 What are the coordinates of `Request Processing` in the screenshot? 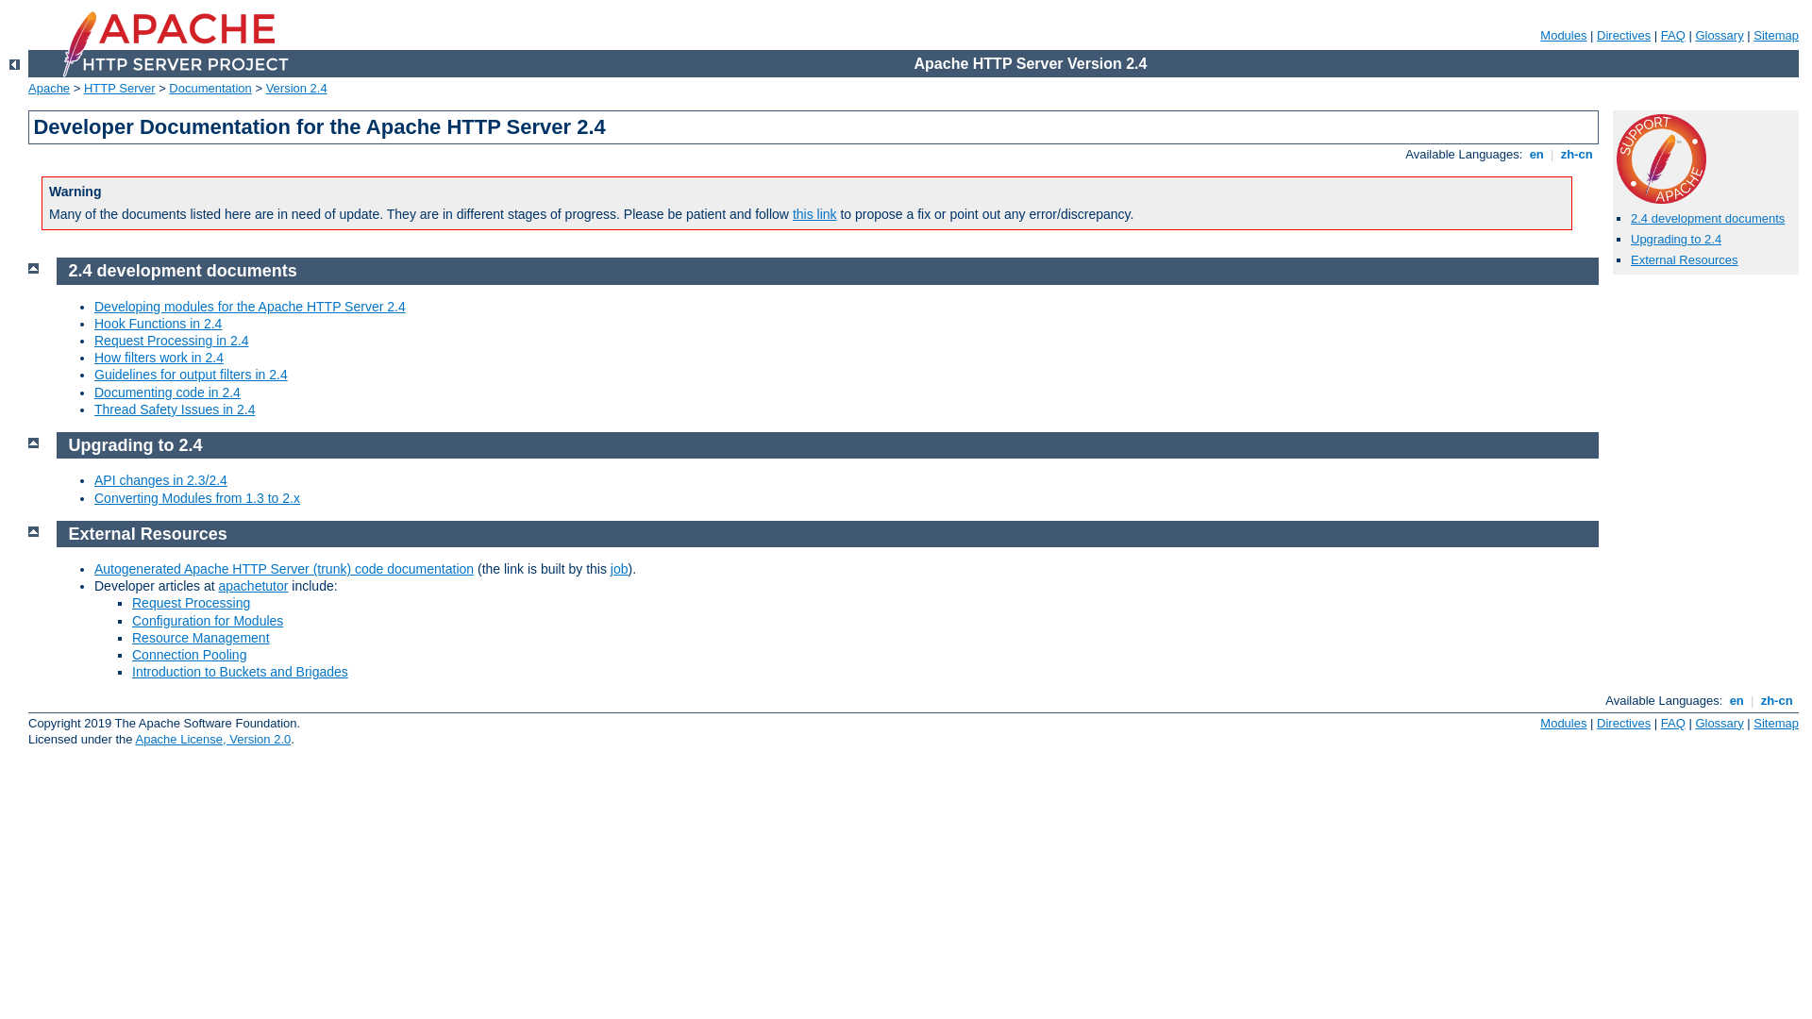 It's located at (191, 603).